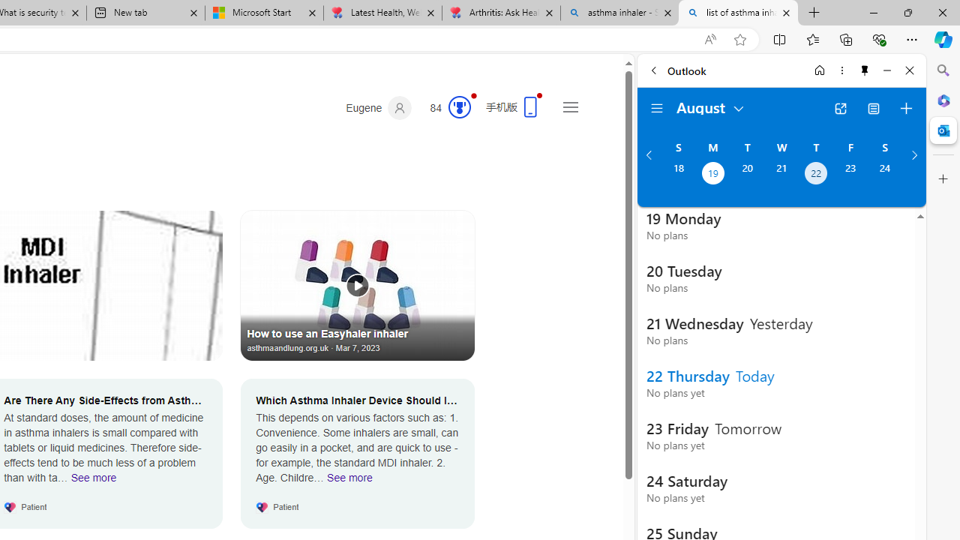  Describe the element at coordinates (657, 108) in the screenshot. I see `Folder navigation` at that location.